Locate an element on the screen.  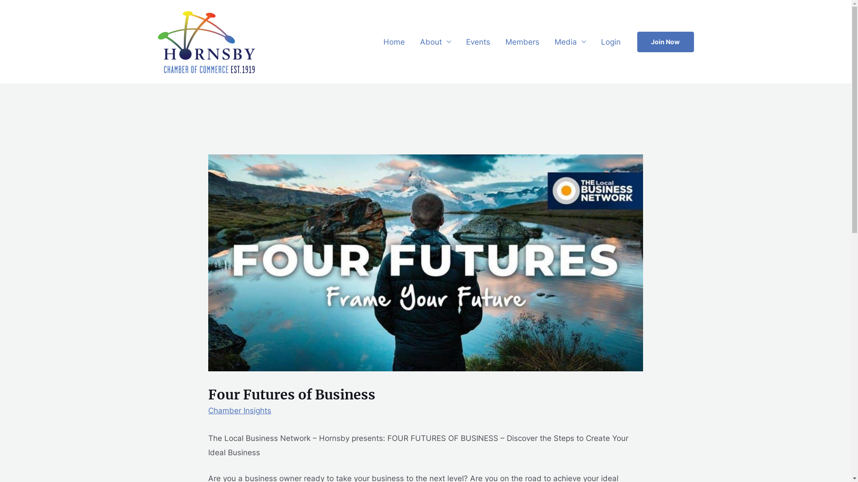
About is located at coordinates (435, 42).